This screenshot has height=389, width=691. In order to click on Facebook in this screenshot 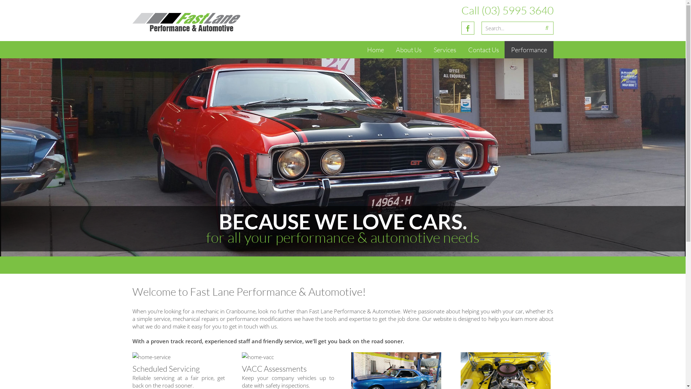, I will do `click(468, 28)`.